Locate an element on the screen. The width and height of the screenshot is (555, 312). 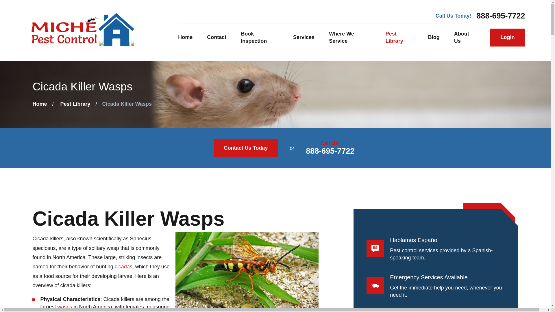
888-695-7722 is located at coordinates (501, 16).